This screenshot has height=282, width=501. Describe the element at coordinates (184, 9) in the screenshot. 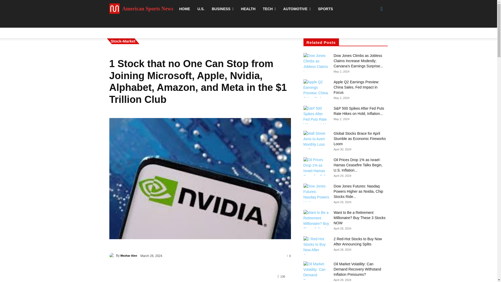

I see `HOME` at that location.